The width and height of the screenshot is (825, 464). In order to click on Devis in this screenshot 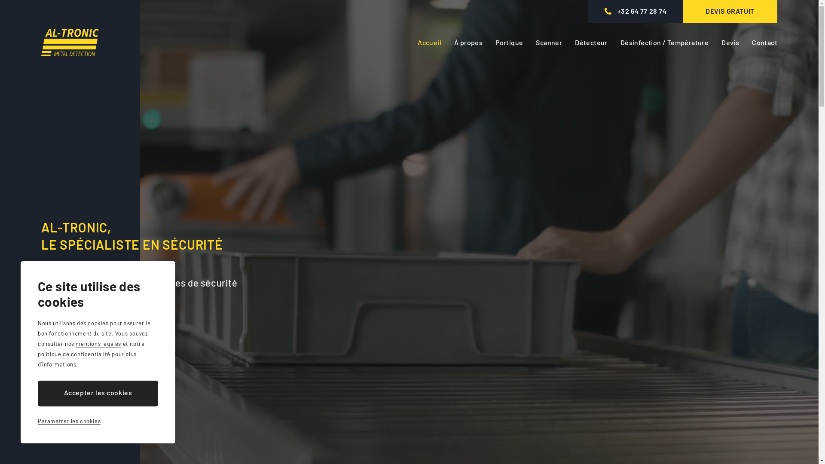, I will do `click(730, 43)`.